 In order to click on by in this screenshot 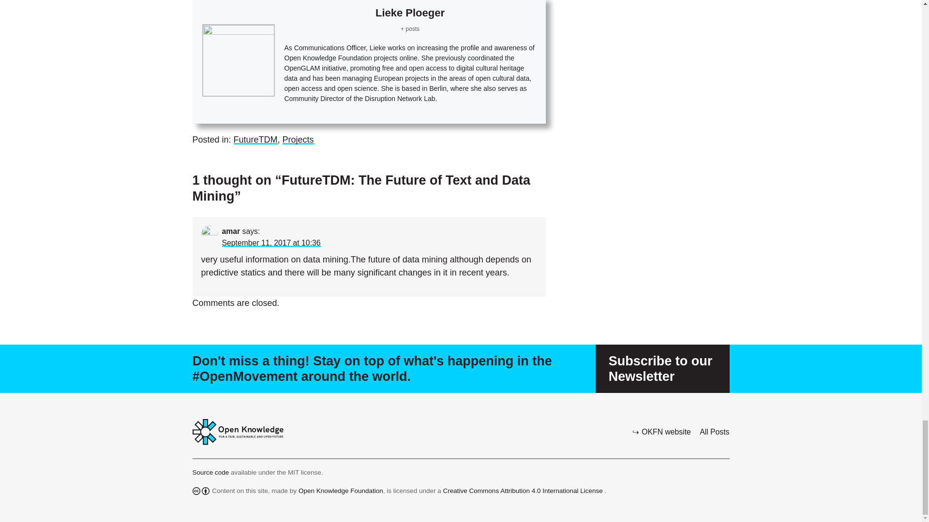, I will do `click(205, 491)`.